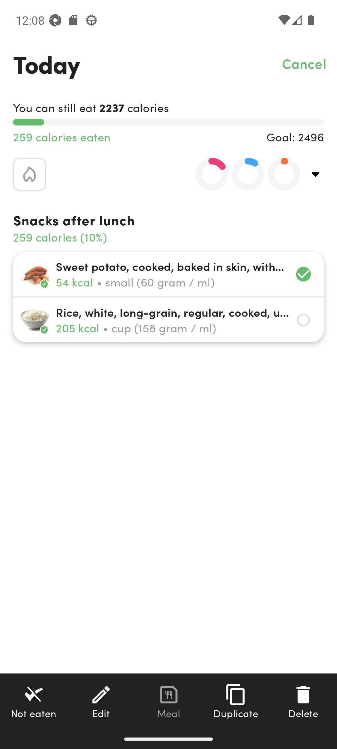 Image resolution: width=337 pixels, height=749 pixels. I want to click on Duplicate, so click(236, 701).